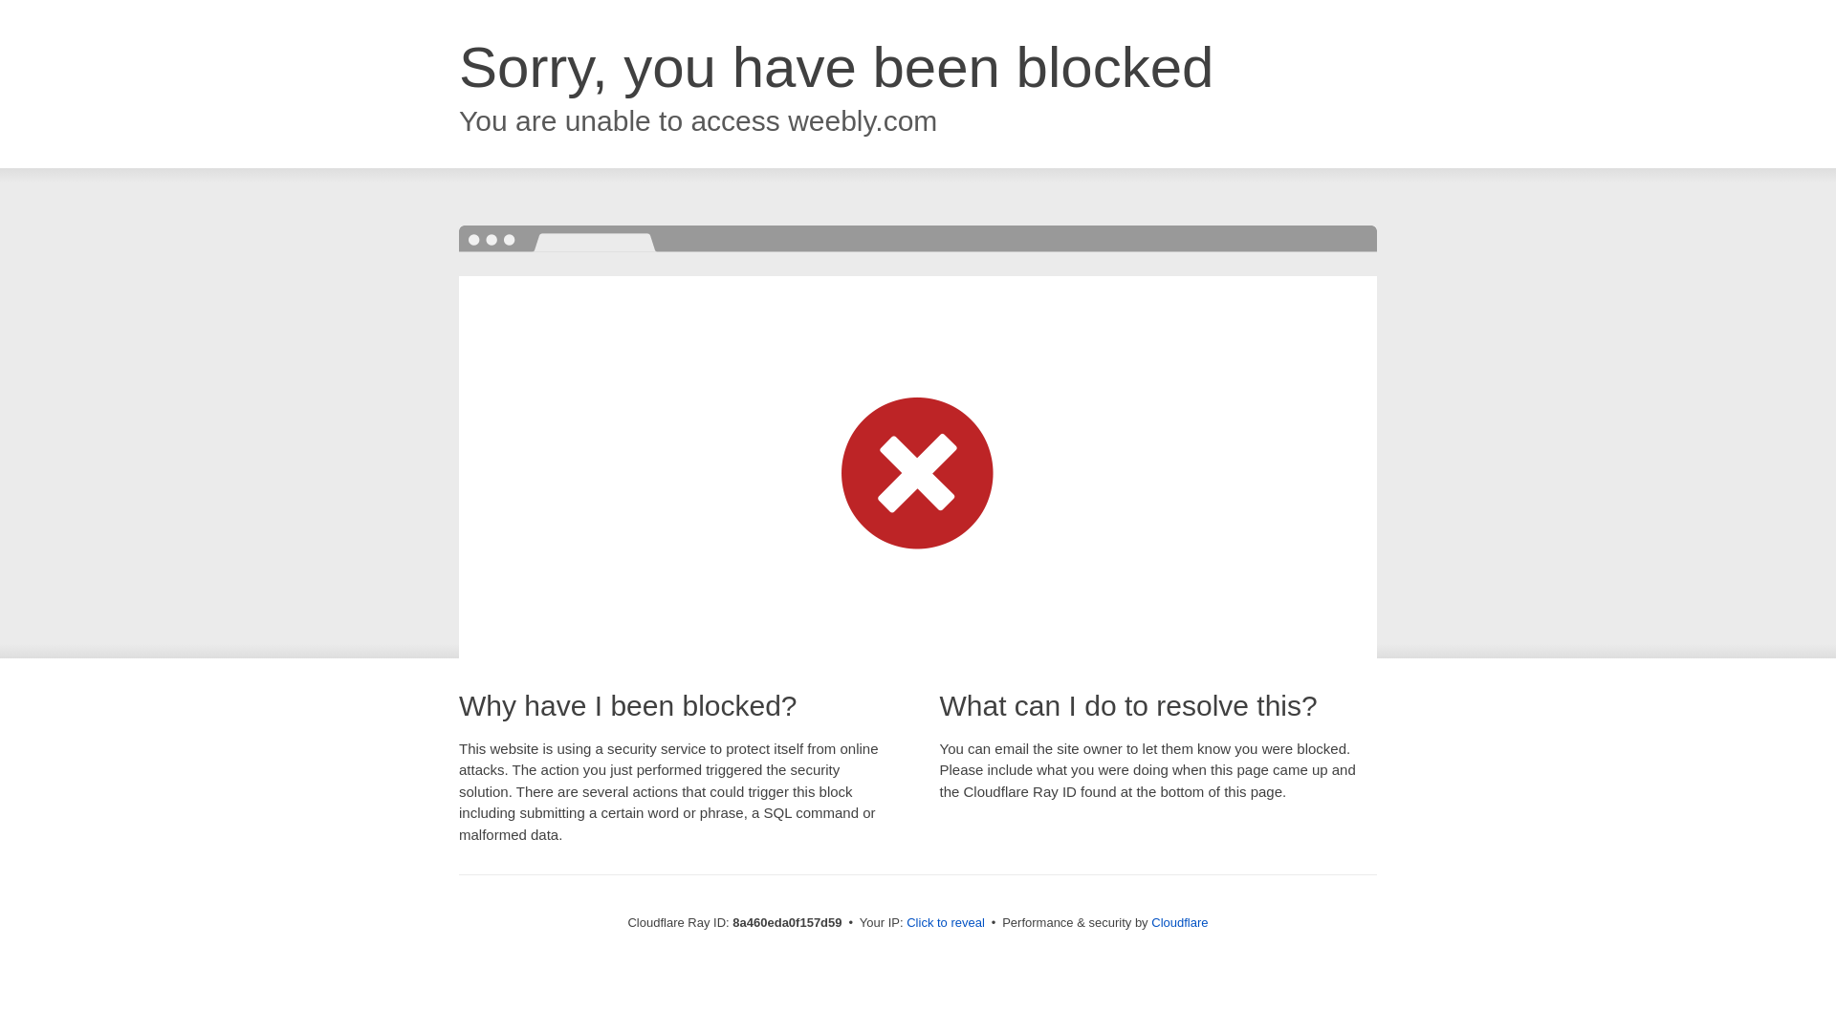 The width and height of the screenshot is (1836, 1032). Describe the element at coordinates (945, 923) in the screenshot. I see `Click to reveal` at that location.